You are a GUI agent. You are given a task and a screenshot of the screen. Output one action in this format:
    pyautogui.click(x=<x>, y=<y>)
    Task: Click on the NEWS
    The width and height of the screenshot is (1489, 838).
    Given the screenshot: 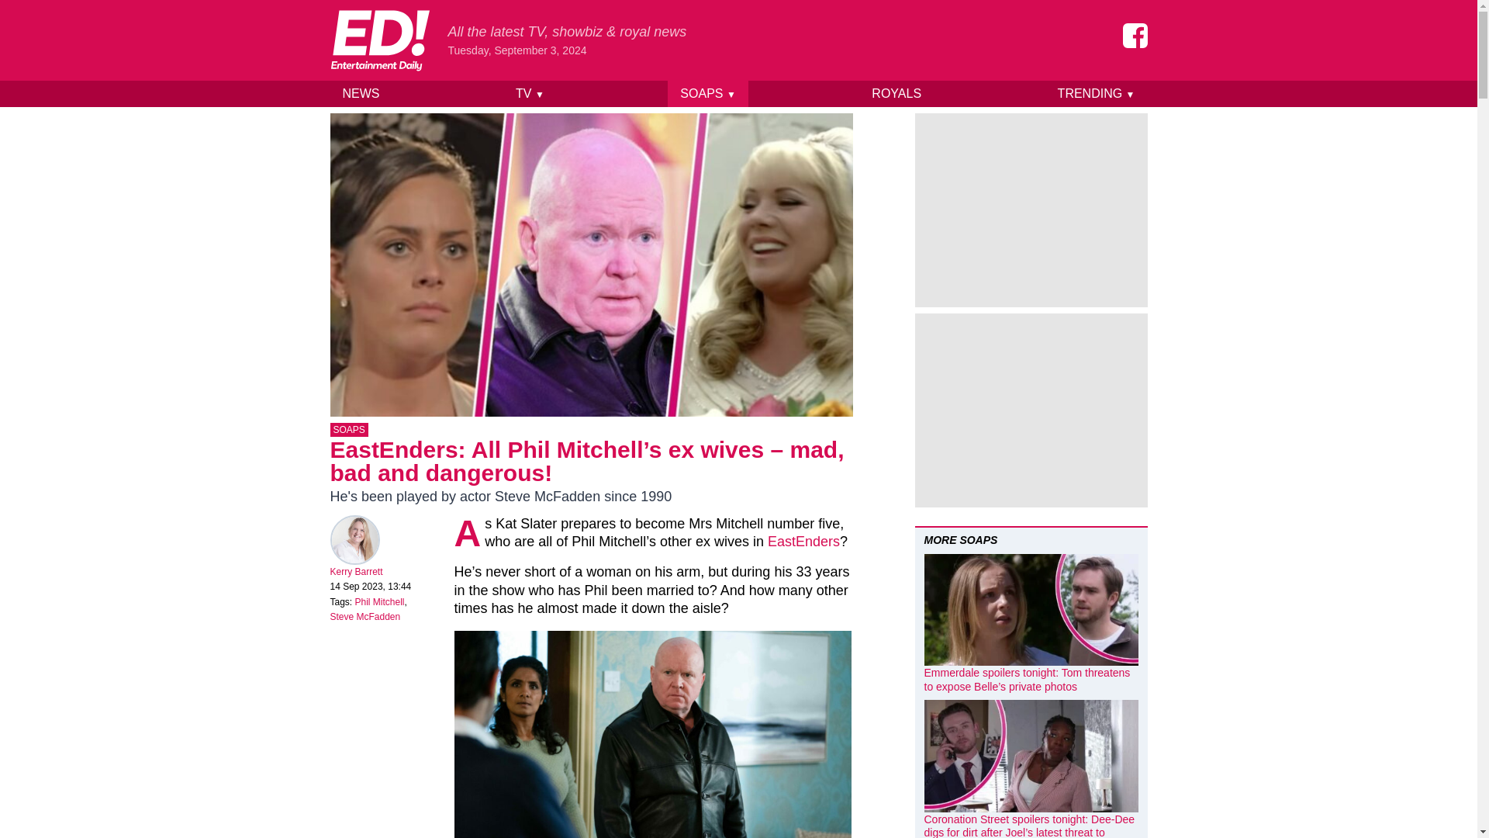 What is the action you would take?
    pyautogui.click(x=361, y=93)
    